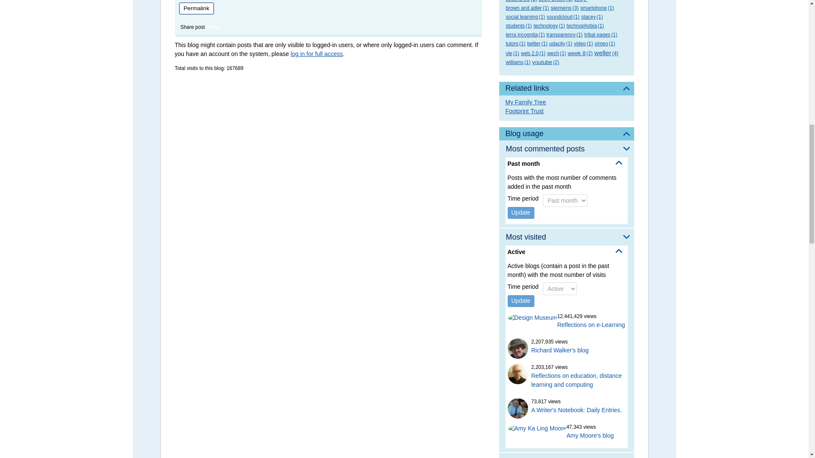 The height and width of the screenshot is (458, 815). What do you see at coordinates (619, 163) in the screenshot?
I see `Hide options` at bounding box center [619, 163].